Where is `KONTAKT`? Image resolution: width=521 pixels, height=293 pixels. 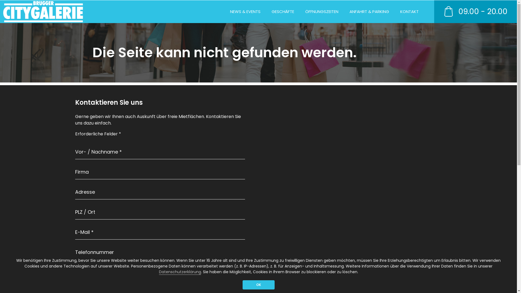
KONTAKT is located at coordinates (409, 12).